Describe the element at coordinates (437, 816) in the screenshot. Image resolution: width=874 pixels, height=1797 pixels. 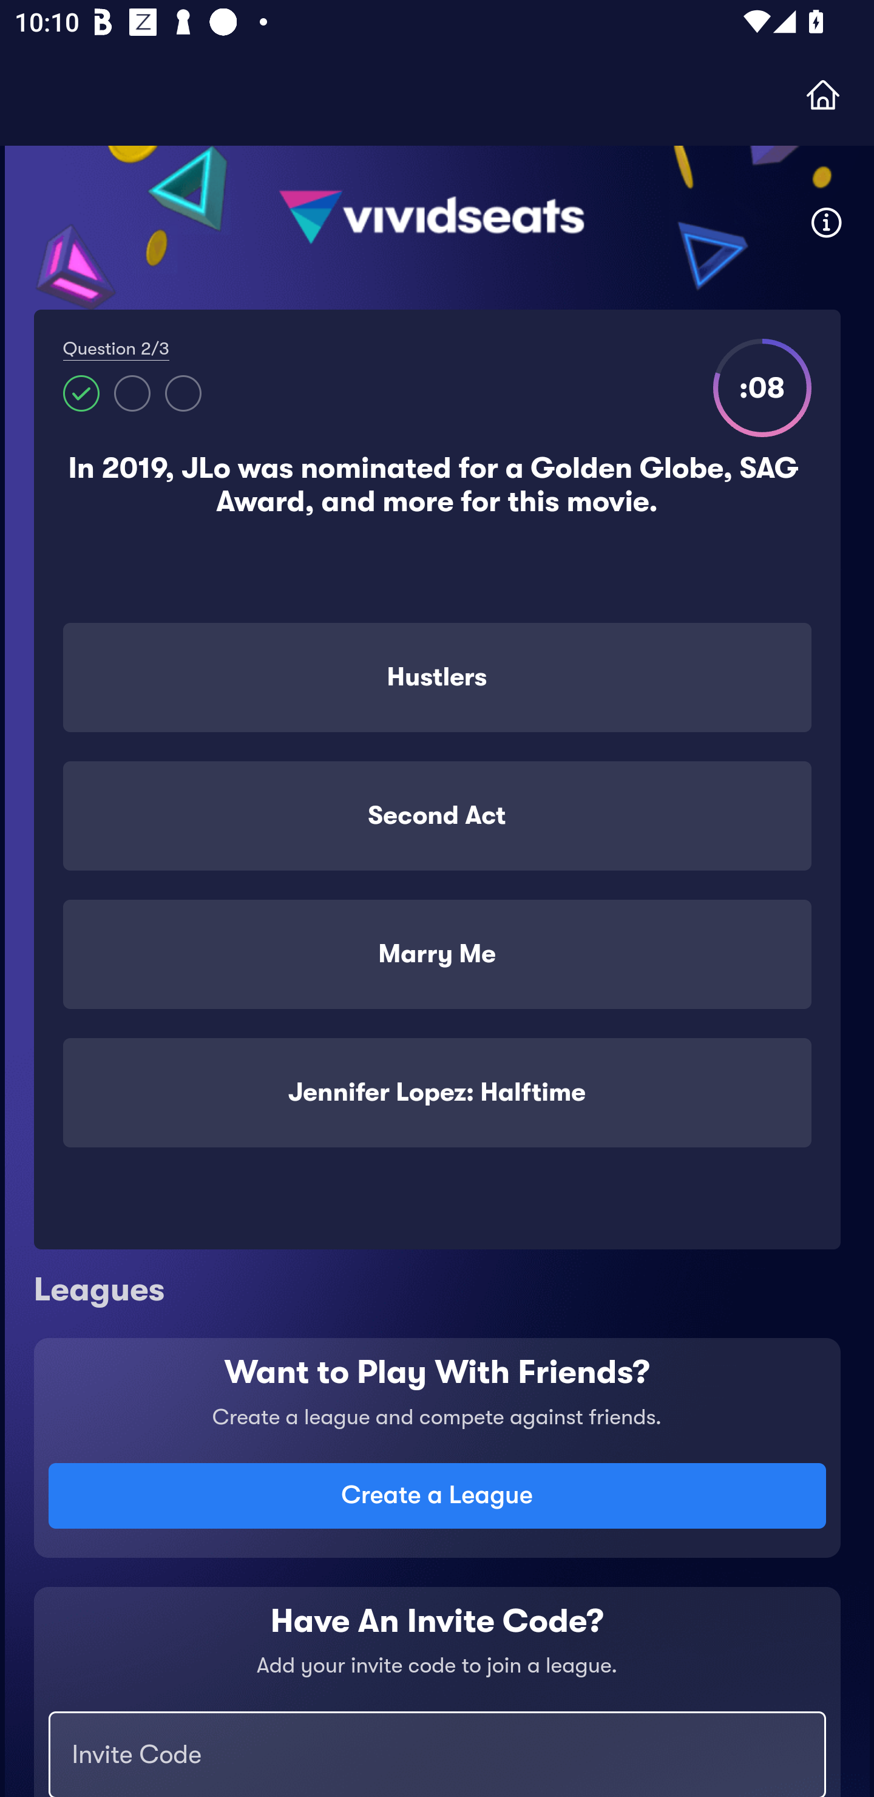
I see `Second Act` at that location.